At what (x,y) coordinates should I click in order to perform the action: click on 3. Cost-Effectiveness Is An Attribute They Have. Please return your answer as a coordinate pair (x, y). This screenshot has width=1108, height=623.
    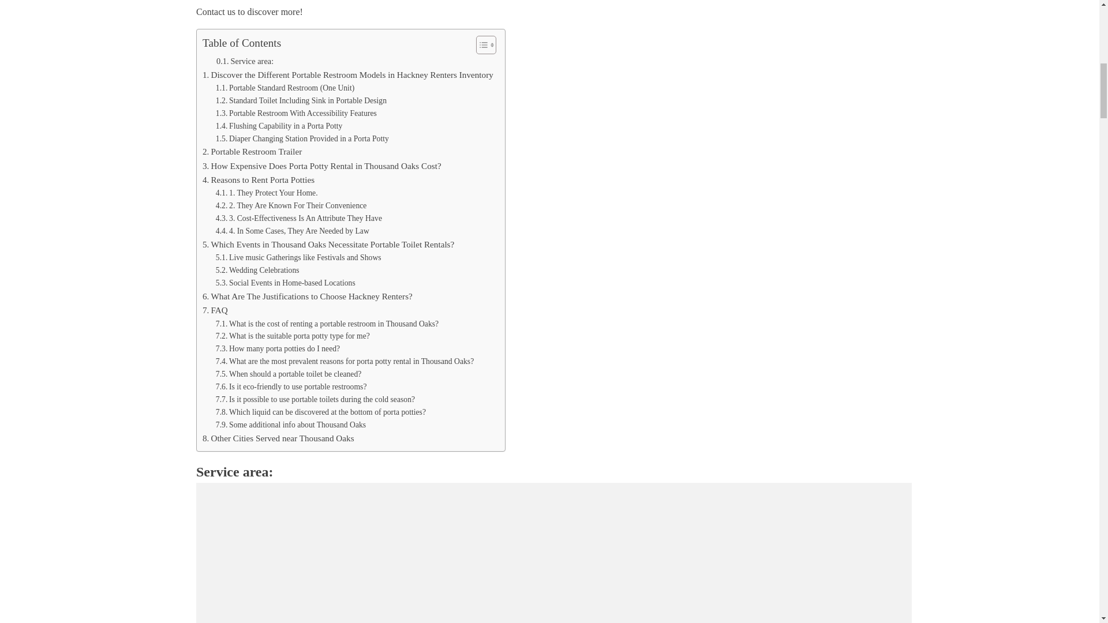
    Looking at the image, I should click on (299, 218).